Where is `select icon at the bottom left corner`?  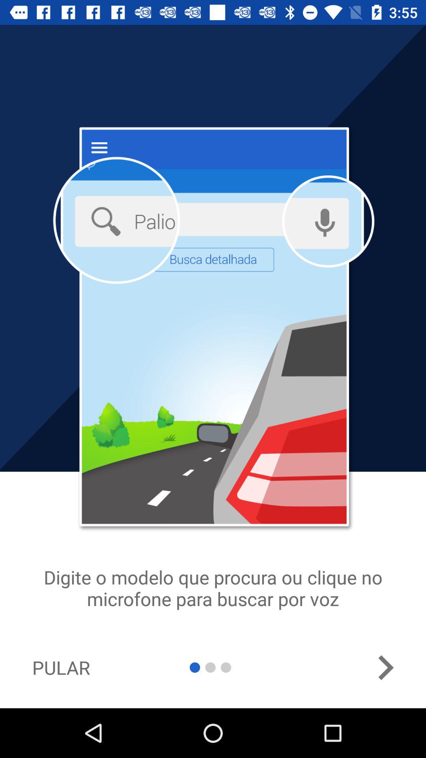 select icon at the bottom left corner is located at coordinates (61, 668).